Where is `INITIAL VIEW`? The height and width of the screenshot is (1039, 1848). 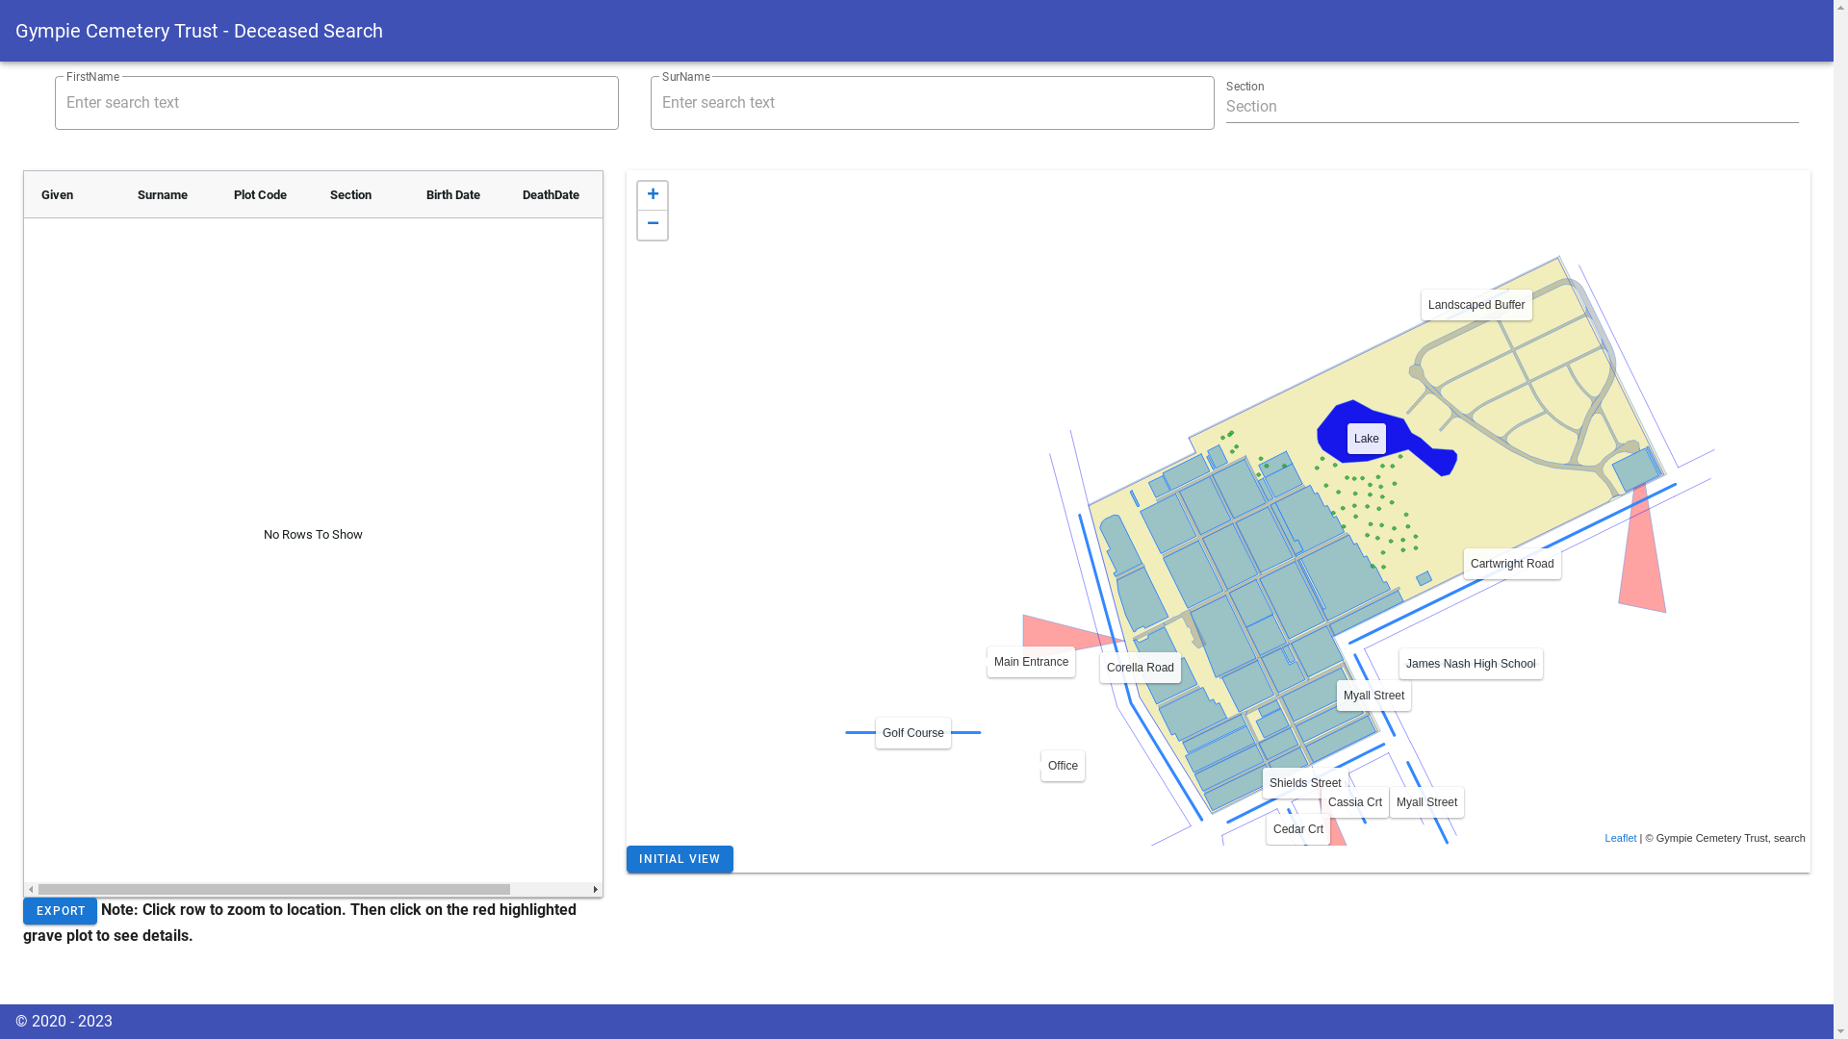
INITIAL VIEW is located at coordinates (680, 859).